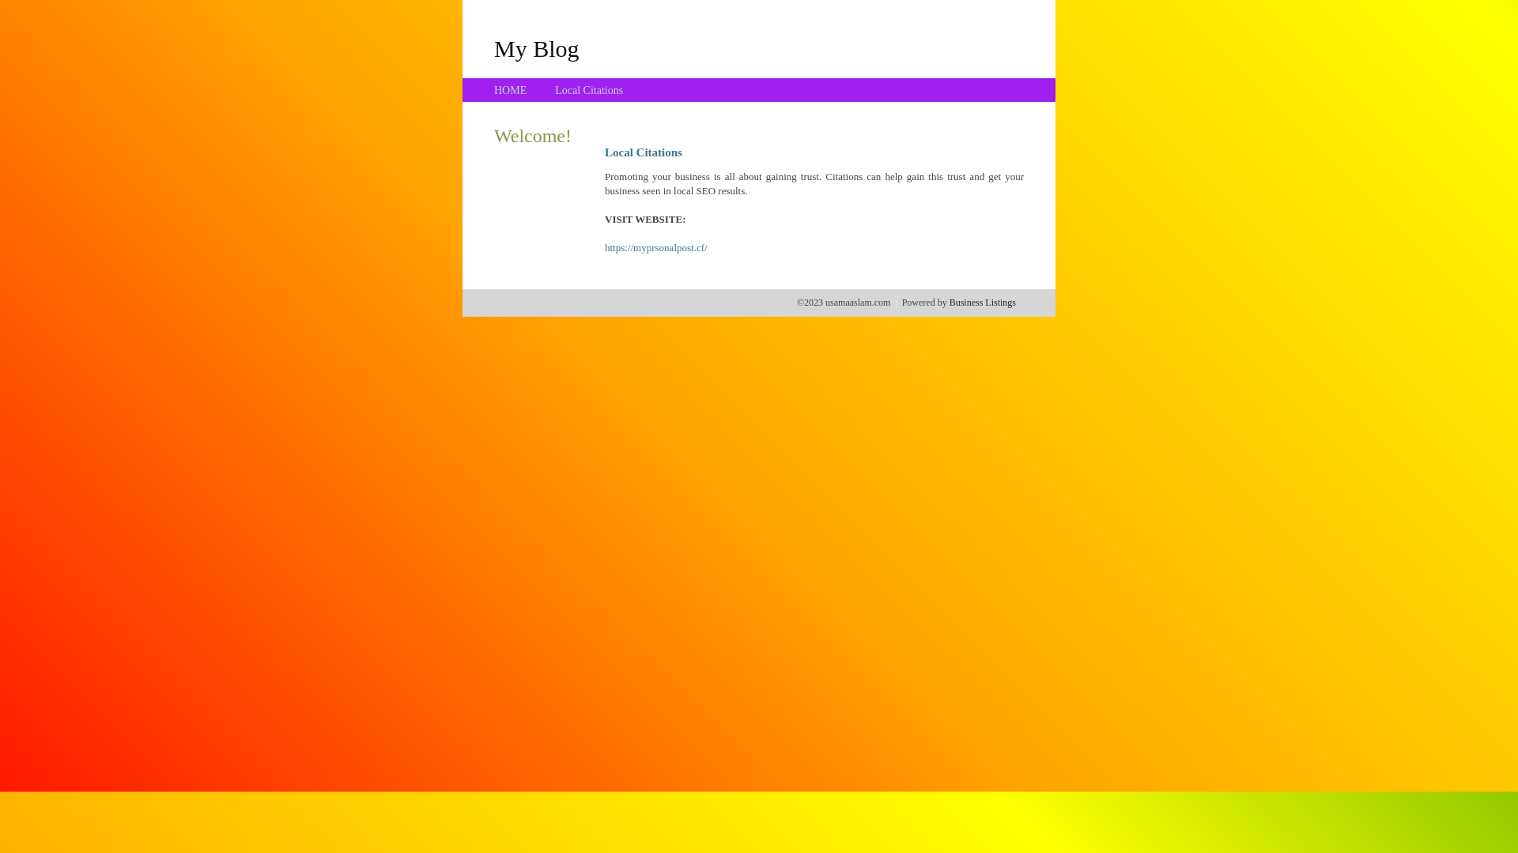  What do you see at coordinates (983, 302) in the screenshot?
I see `Business Listings` at bounding box center [983, 302].